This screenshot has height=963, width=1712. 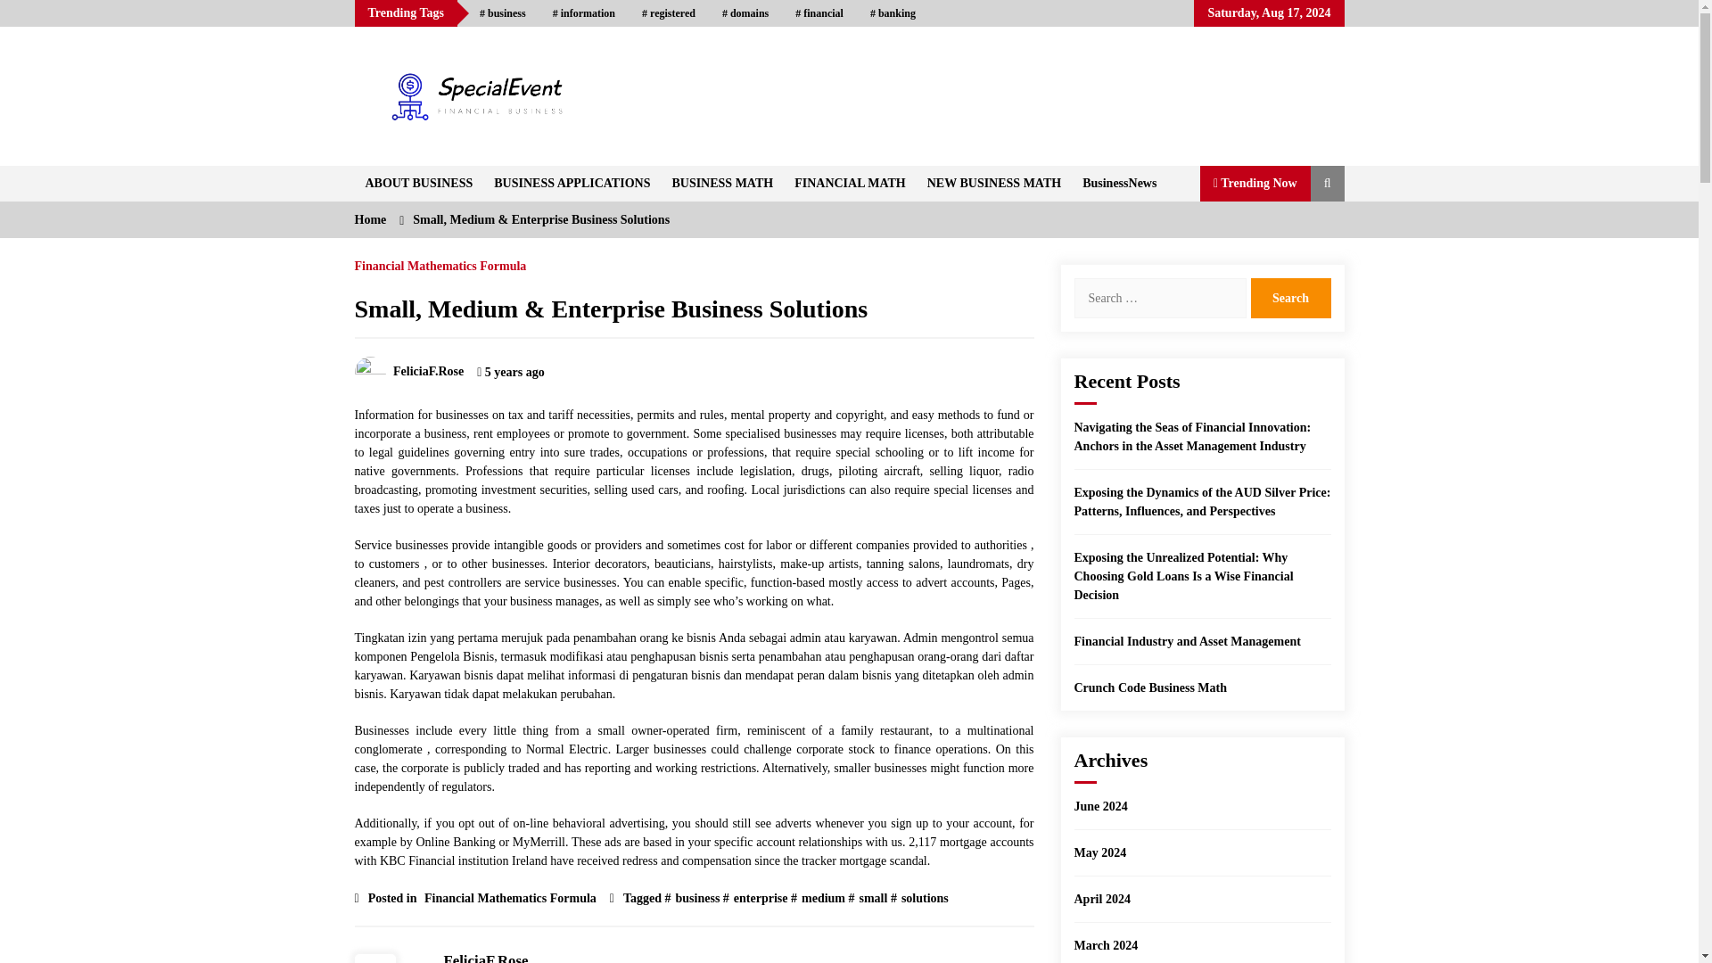 I want to click on FINANCIAL MATH, so click(x=850, y=183).